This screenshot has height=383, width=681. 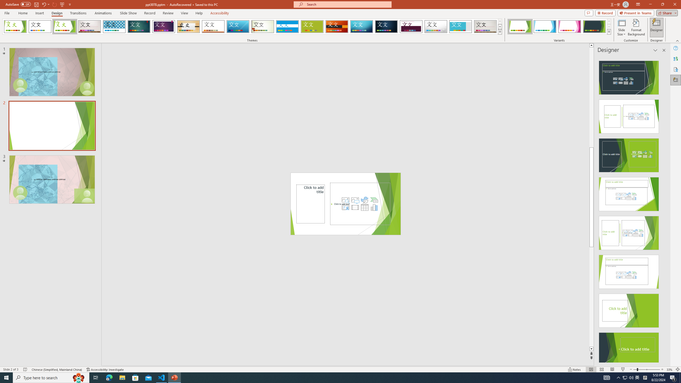 What do you see at coordinates (345, 207) in the screenshot?
I see `Insert Cameo` at bounding box center [345, 207].